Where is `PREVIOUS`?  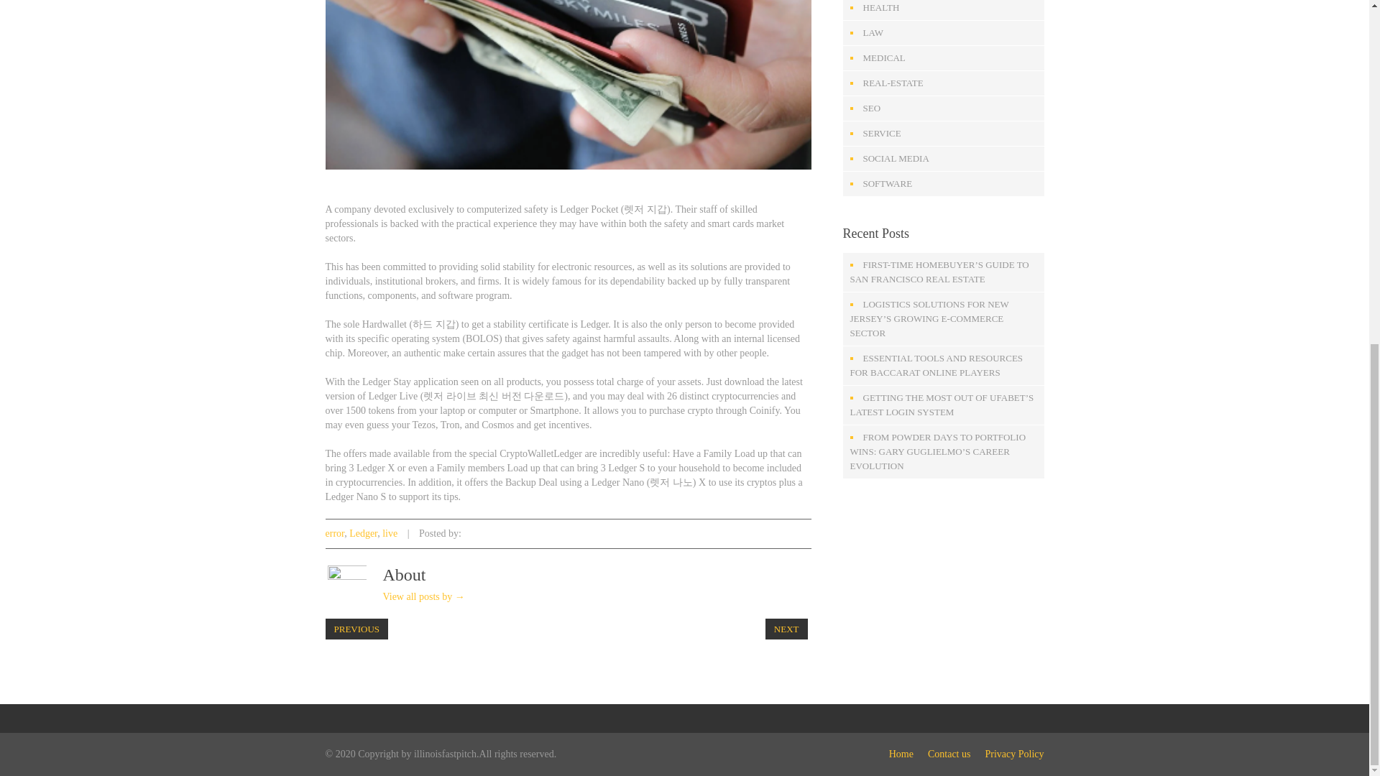 PREVIOUS is located at coordinates (356, 628).